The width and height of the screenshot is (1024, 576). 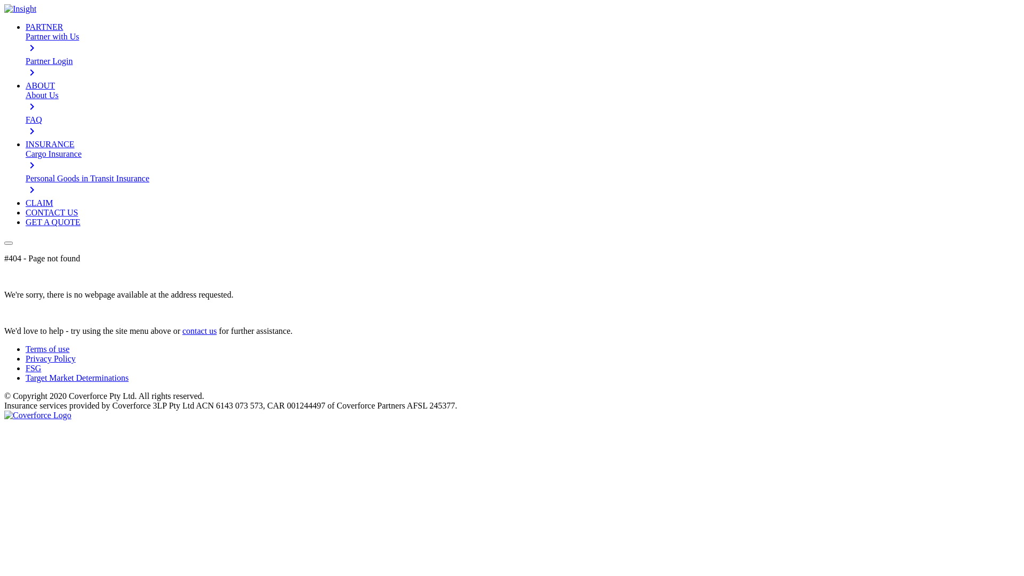 What do you see at coordinates (51, 358) in the screenshot?
I see `Privacy Policy` at bounding box center [51, 358].